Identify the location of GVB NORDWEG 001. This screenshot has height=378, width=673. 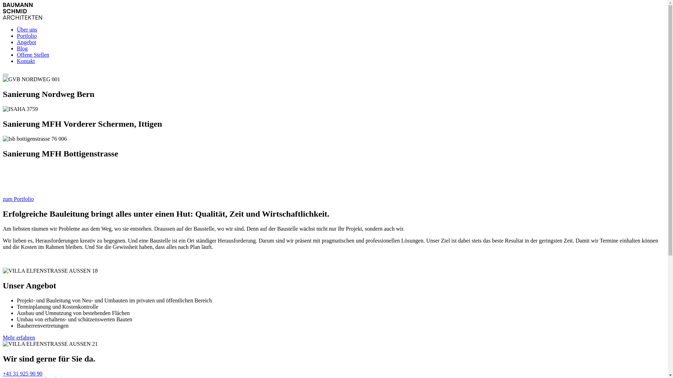
(32, 79).